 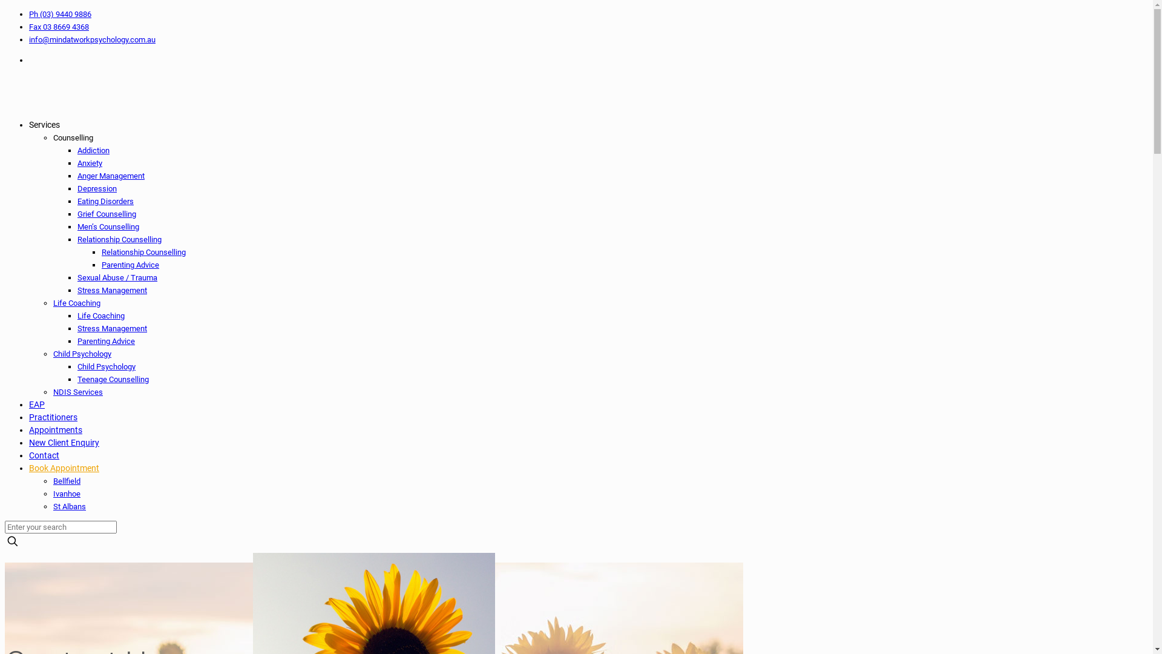 What do you see at coordinates (78, 392) in the screenshot?
I see `NDIS Services` at bounding box center [78, 392].